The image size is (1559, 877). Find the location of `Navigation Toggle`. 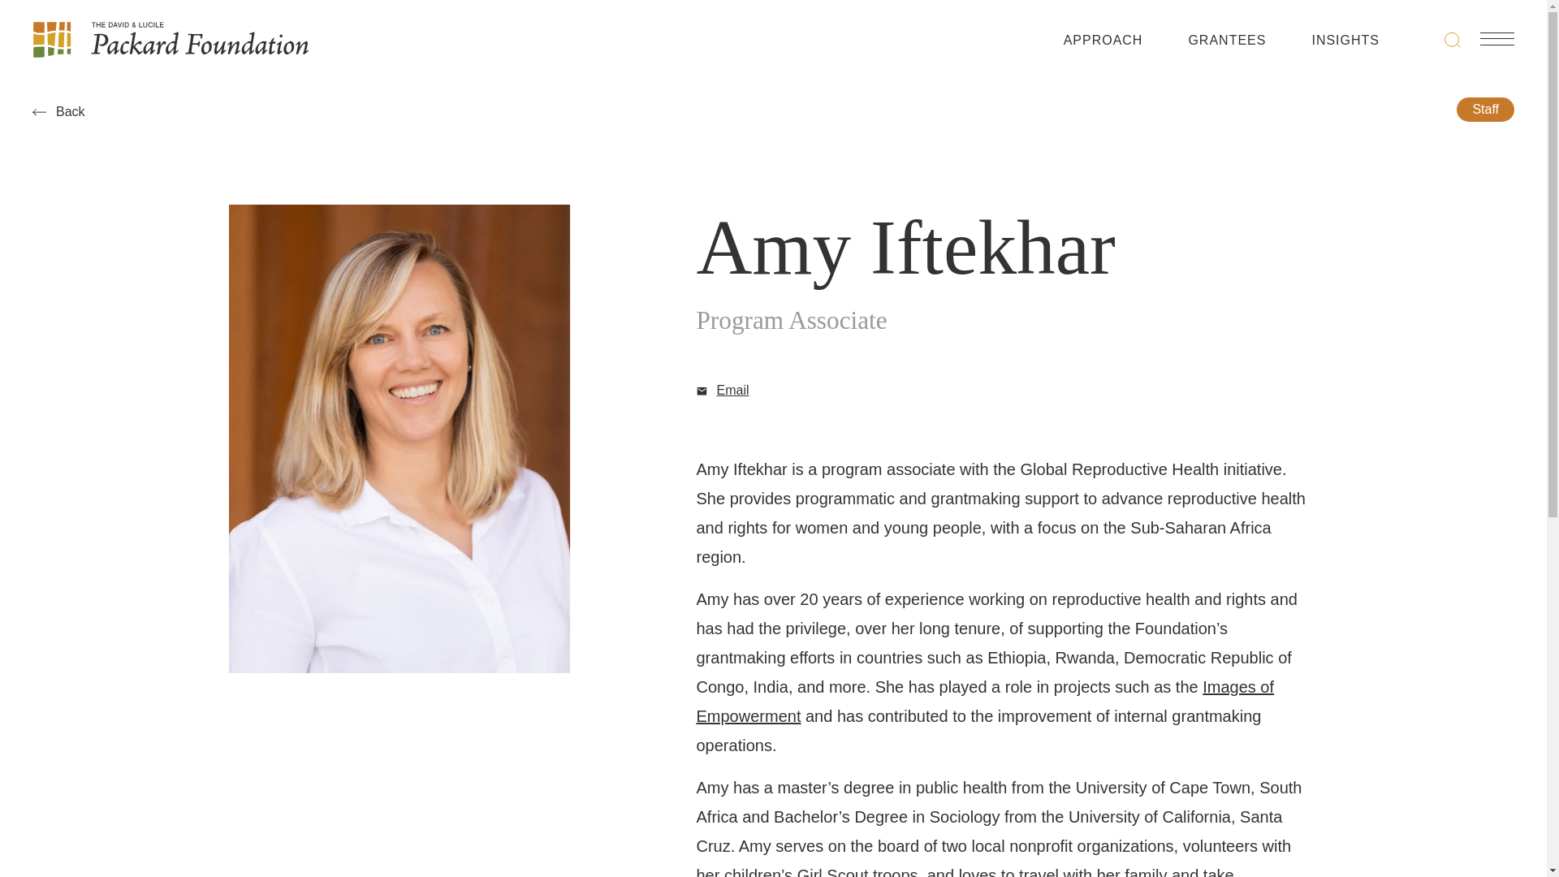

Navigation Toggle is located at coordinates (1496, 39).